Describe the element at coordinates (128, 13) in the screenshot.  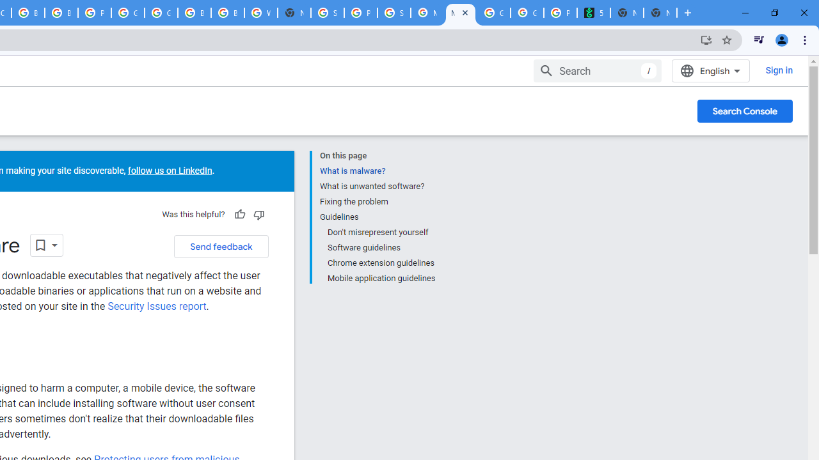
I see `Google Cloud Platform` at that location.